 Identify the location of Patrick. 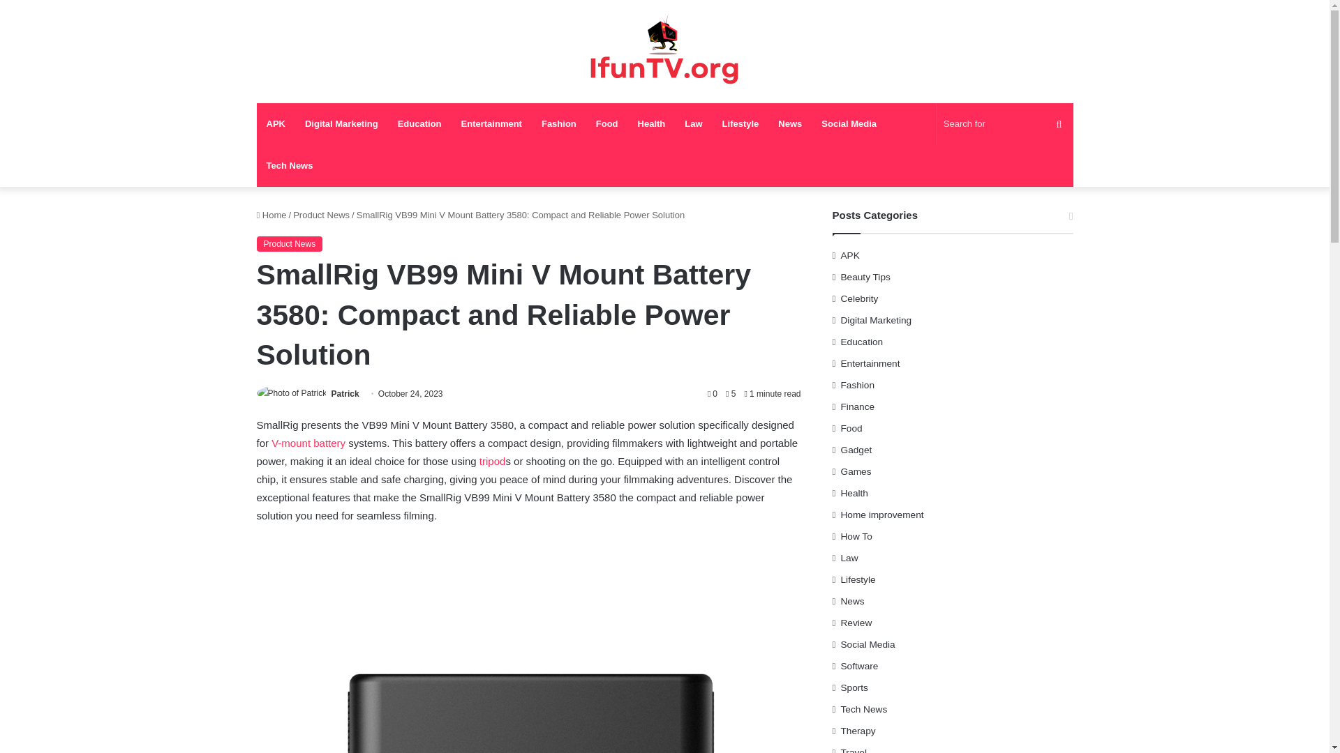
(345, 394).